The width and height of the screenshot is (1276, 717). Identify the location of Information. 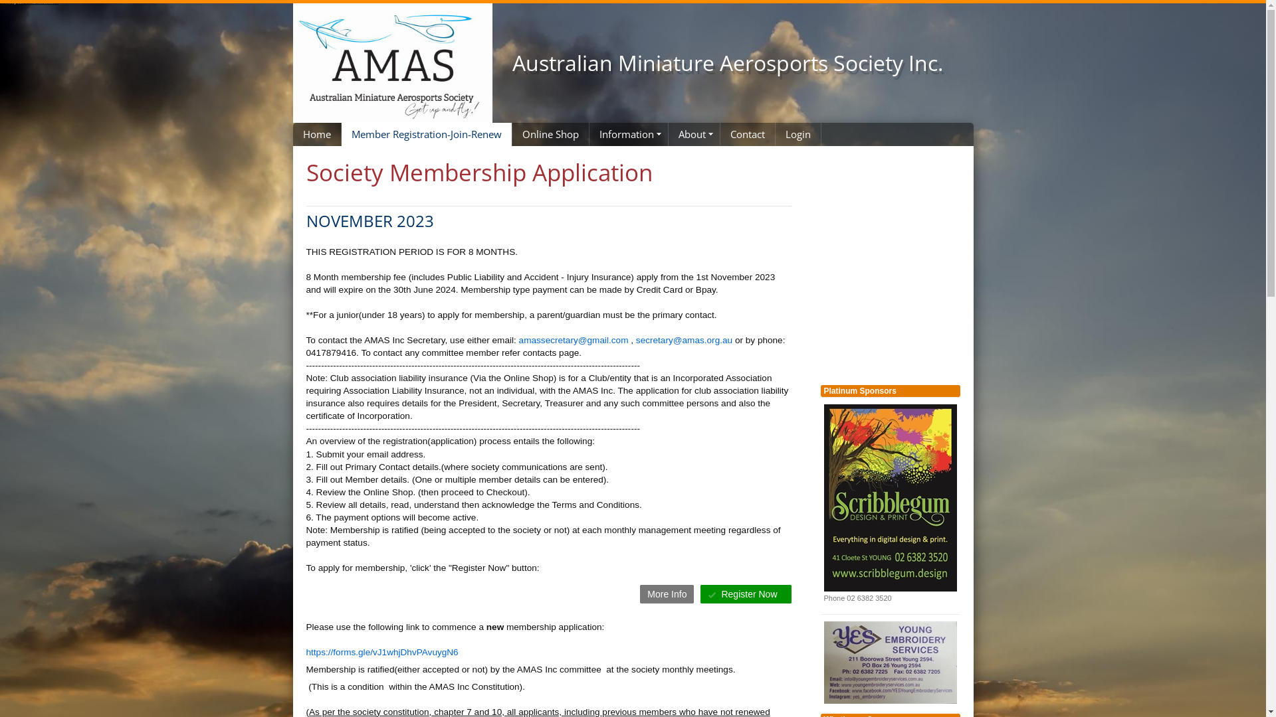
(628, 134).